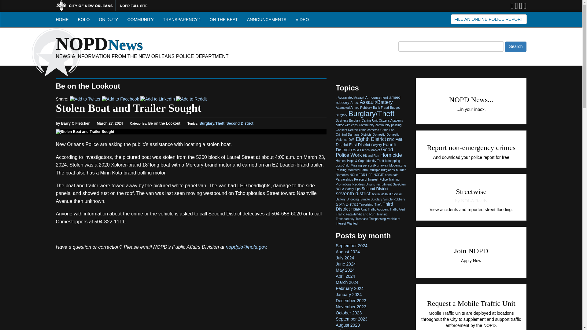 The width and height of the screenshot is (587, 330). Describe the element at coordinates (108, 19) in the screenshot. I see `ON DUTY` at that location.